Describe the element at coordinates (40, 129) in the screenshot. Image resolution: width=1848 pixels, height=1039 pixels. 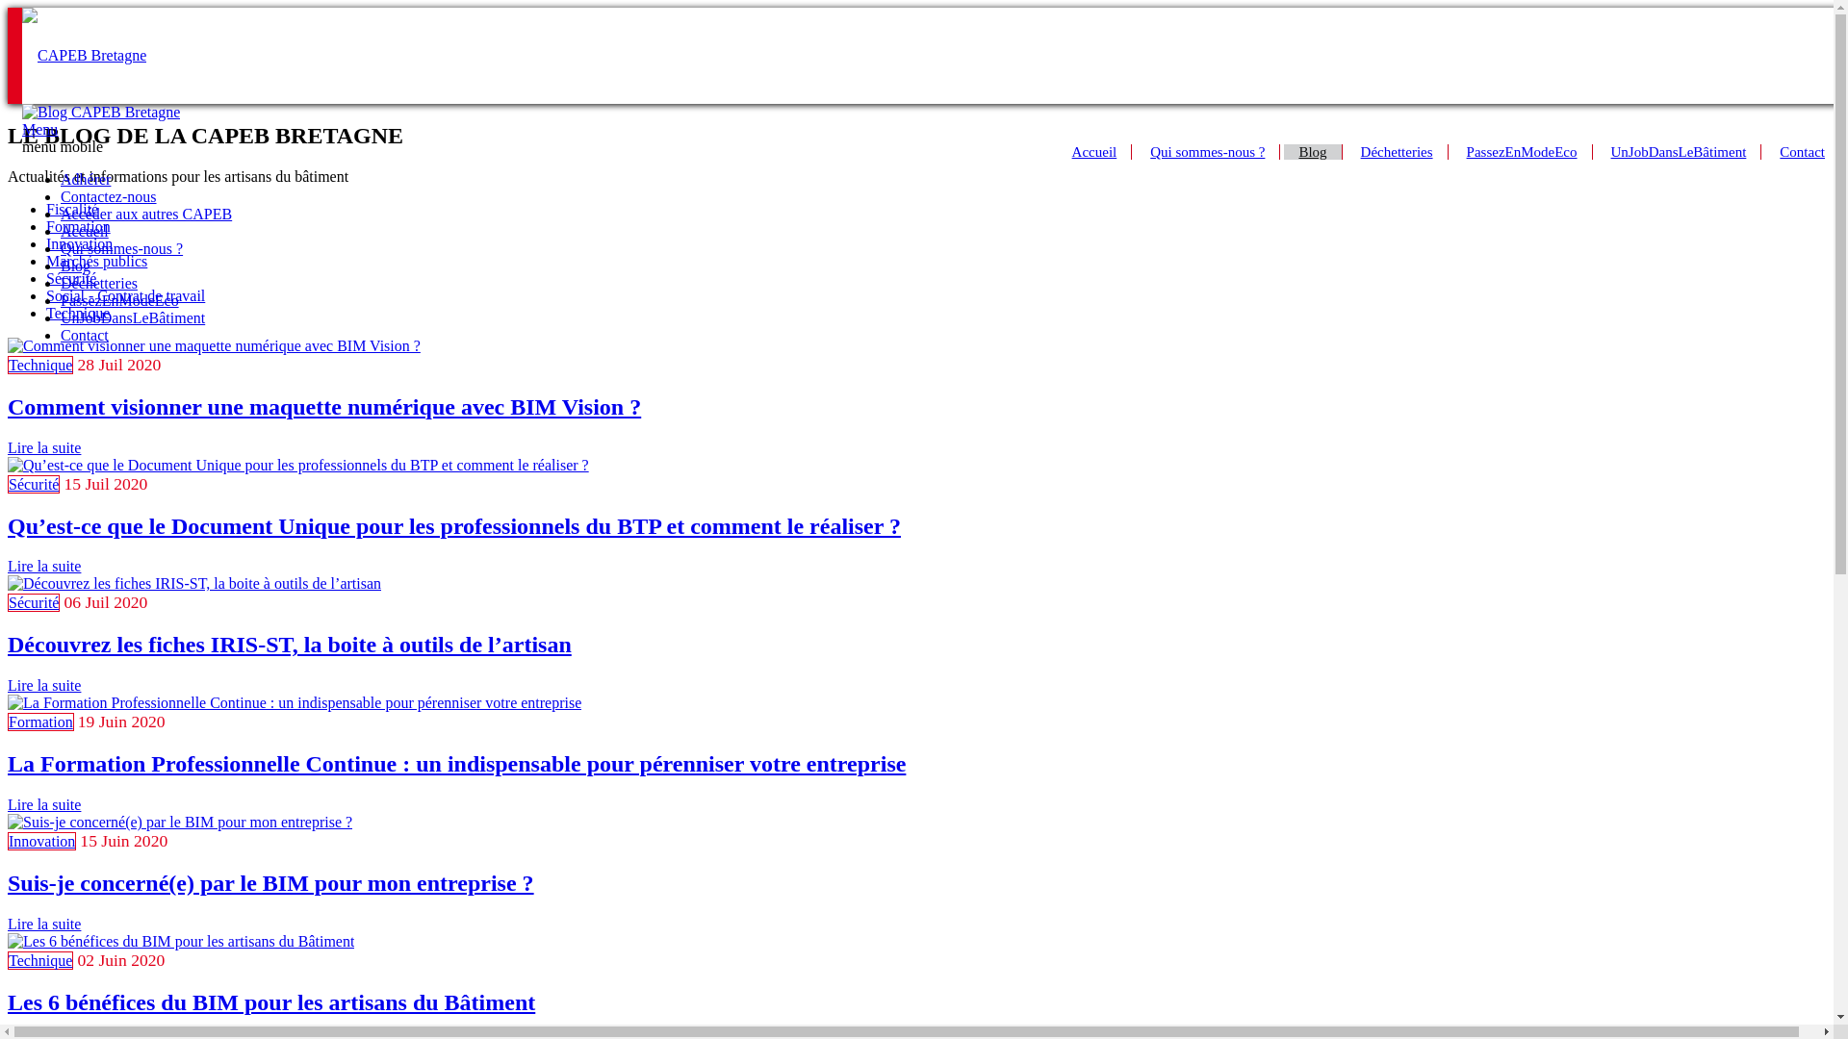
I see `Menu` at that location.